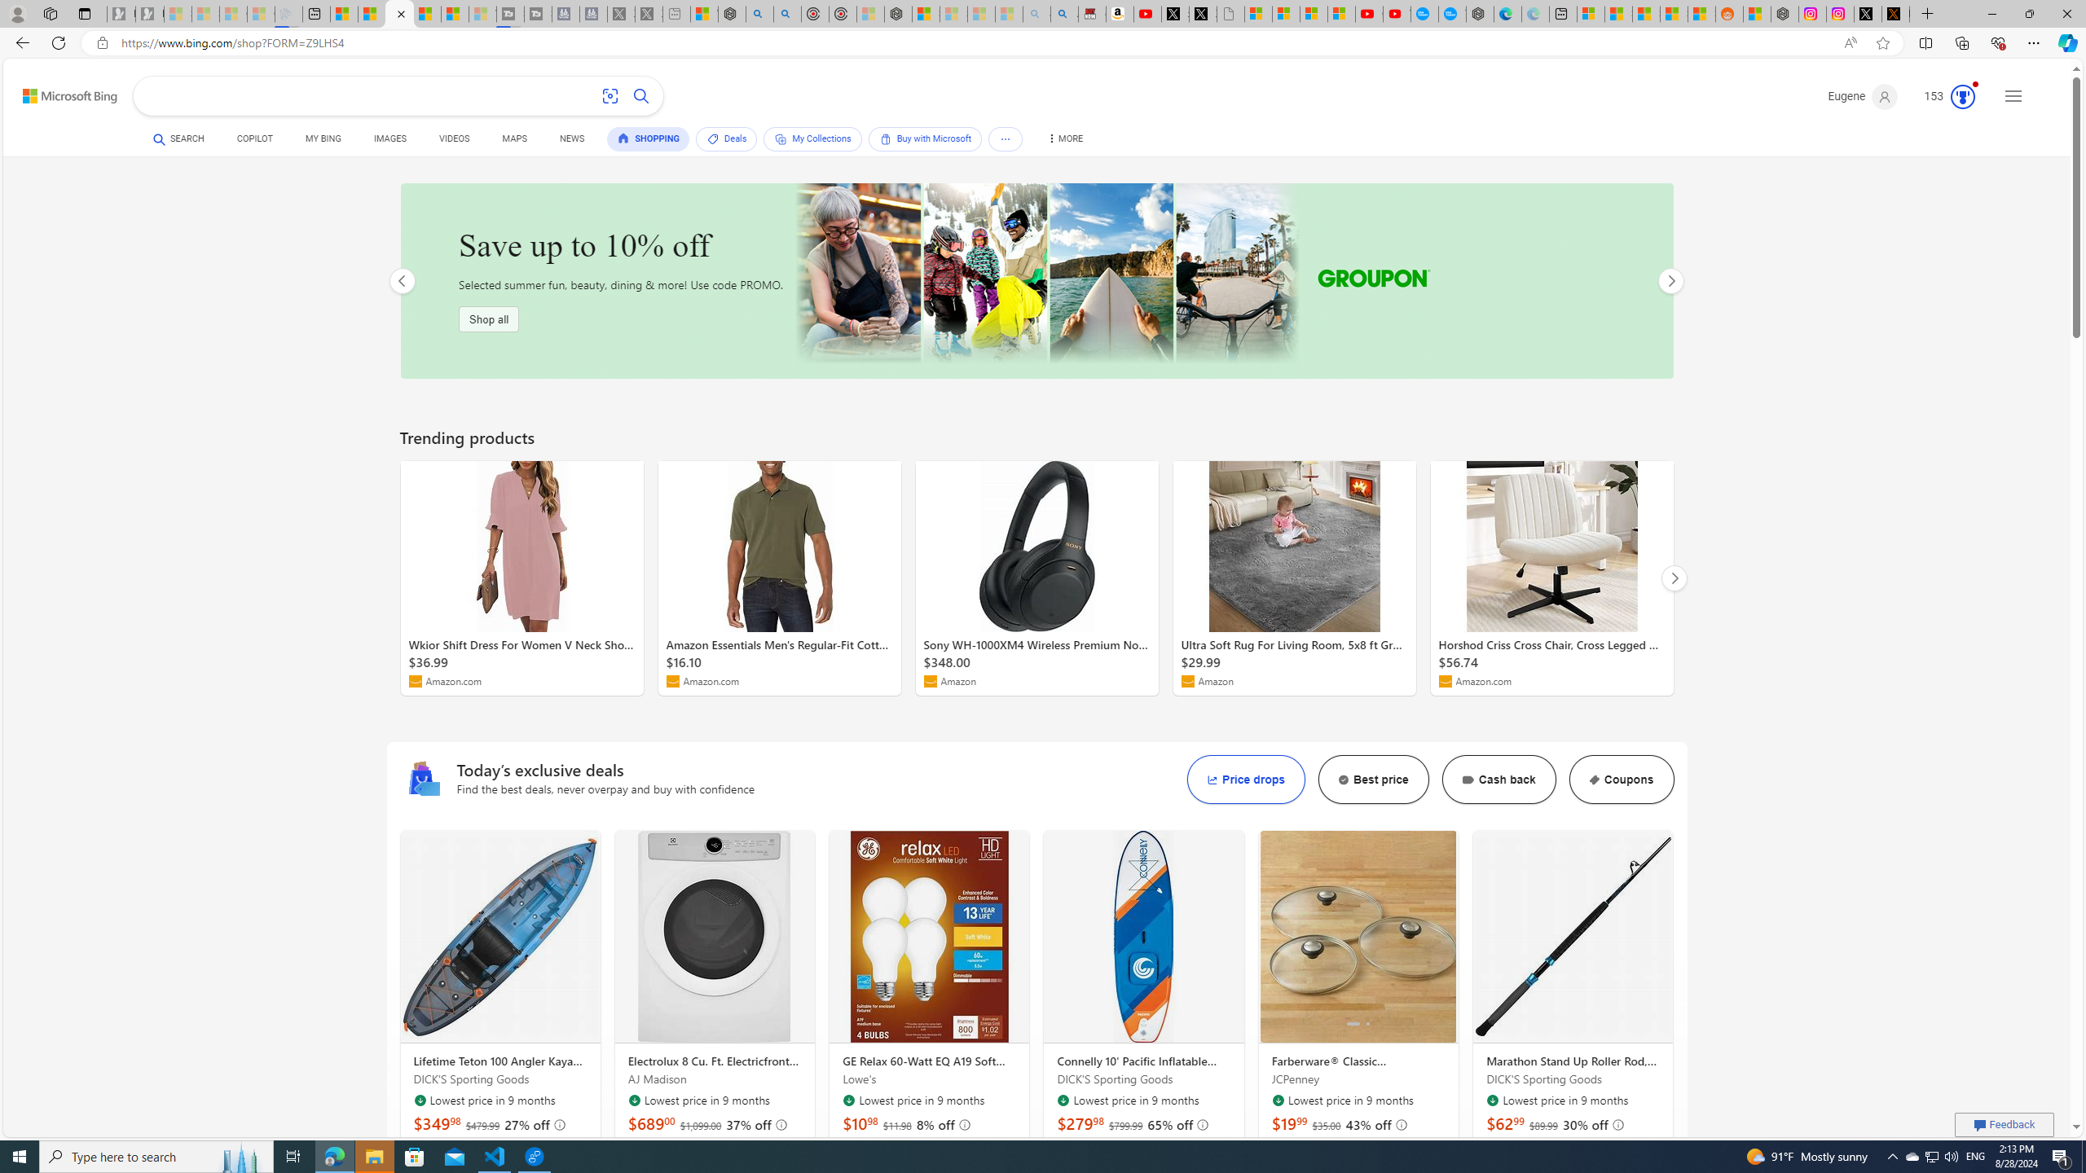 This screenshot has width=2086, height=1173. What do you see at coordinates (1618, 14) in the screenshot?
I see `Shanghai, China weather forecast | Microsoft Weather` at bounding box center [1618, 14].